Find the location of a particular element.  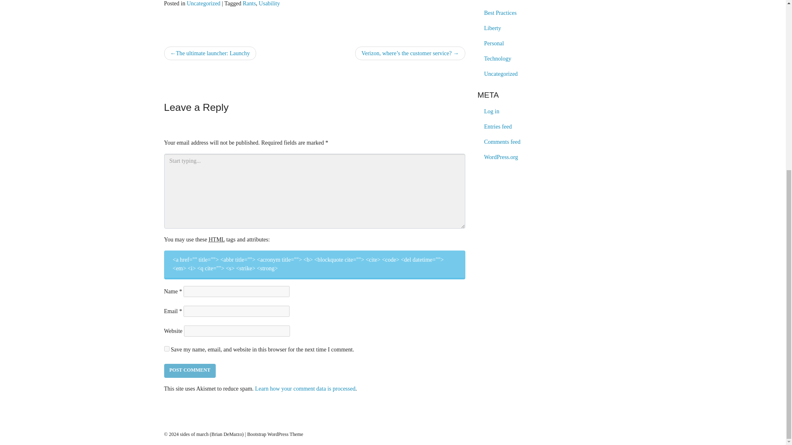

Liberty is located at coordinates (493, 28).